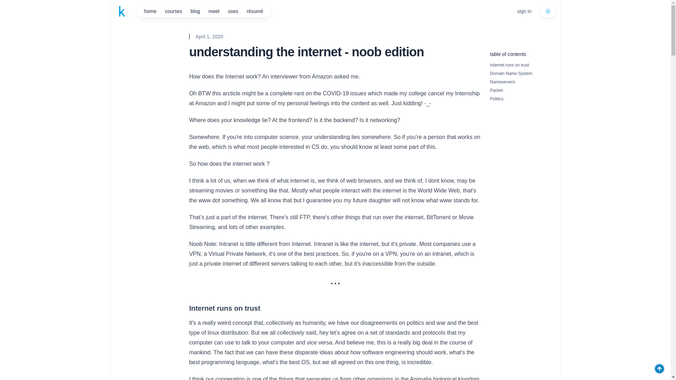  What do you see at coordinates (511, 73) in the screenshot?
I see `Domain Name System` at bounding box center [511, 73].